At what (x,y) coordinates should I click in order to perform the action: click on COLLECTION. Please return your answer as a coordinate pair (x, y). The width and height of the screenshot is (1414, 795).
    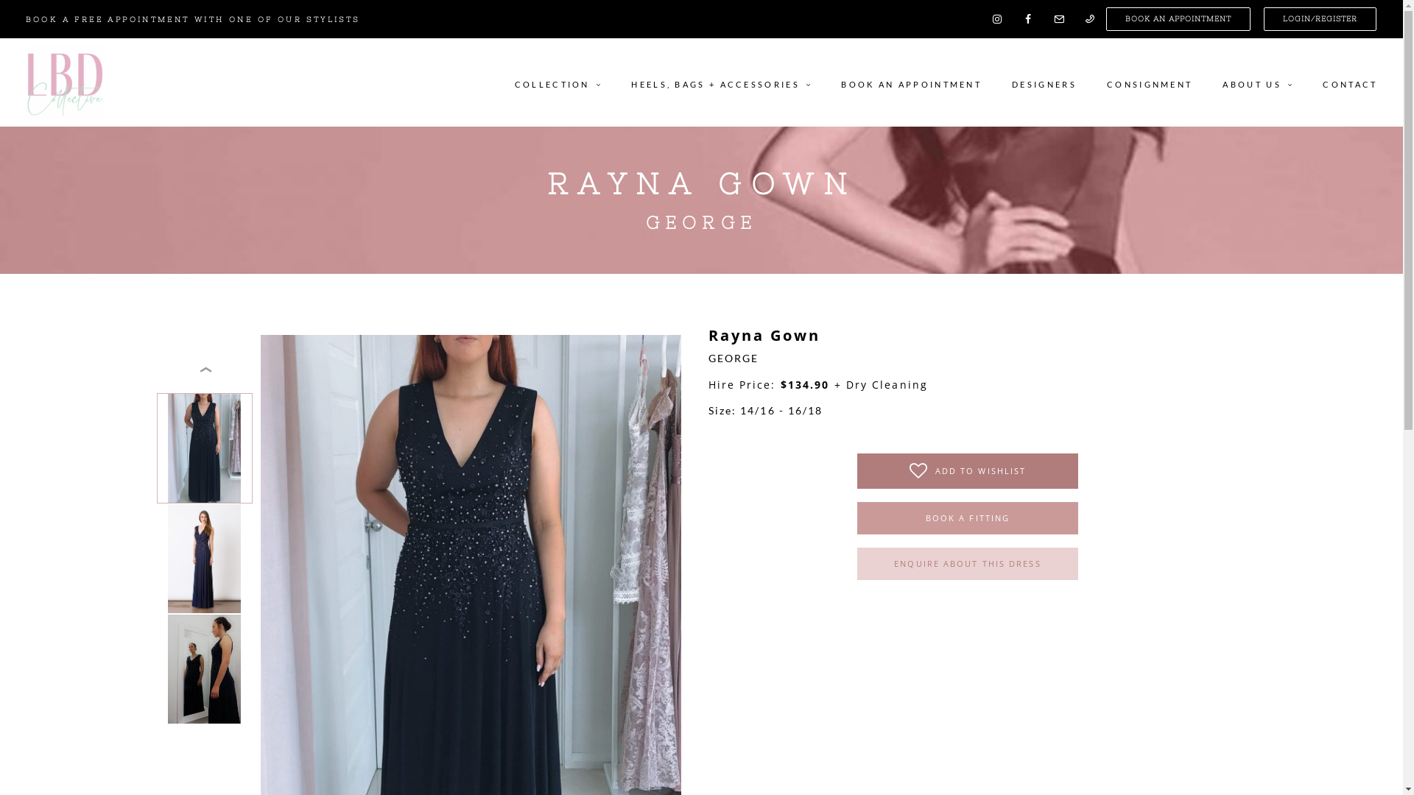
    Looking at the image, I should click on (564, 82).